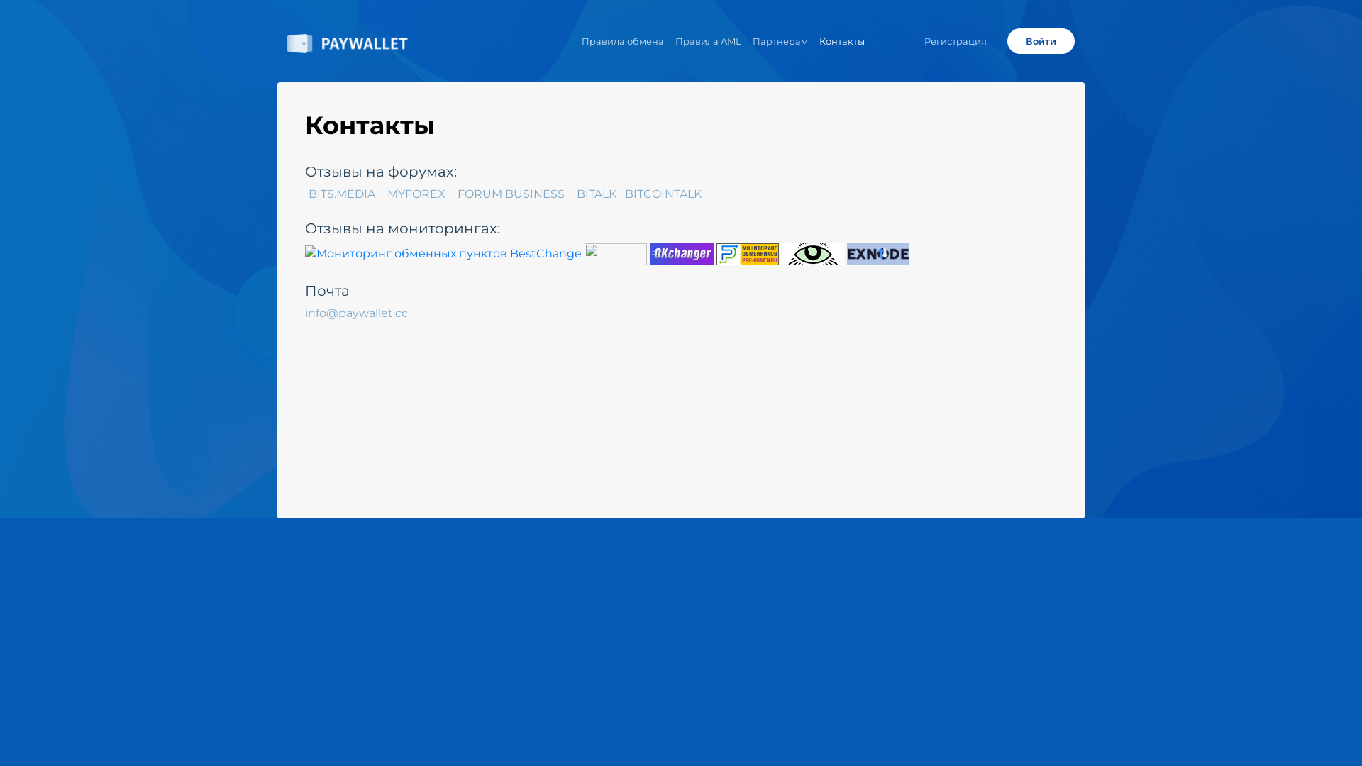 Image resolution: width=1362 pixels, height=766 pixels. I want to click on MYFOREX, so click(418, 194).